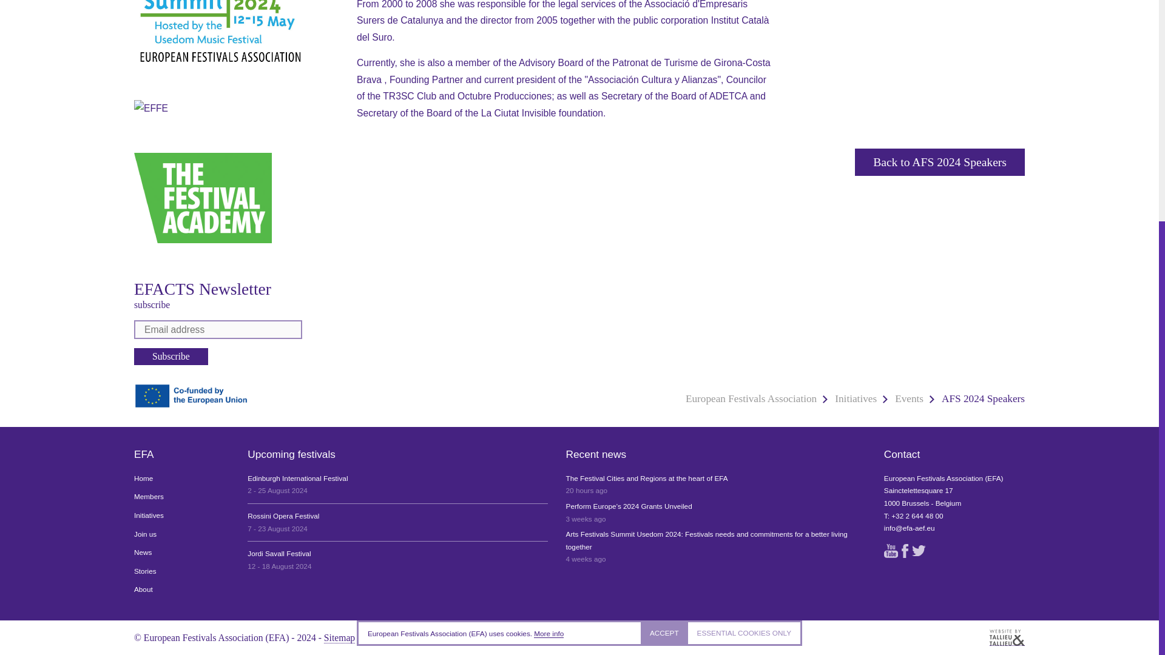  Describe the element at coordinates (181, 479) in the screenshot. I see `Home` at that location.